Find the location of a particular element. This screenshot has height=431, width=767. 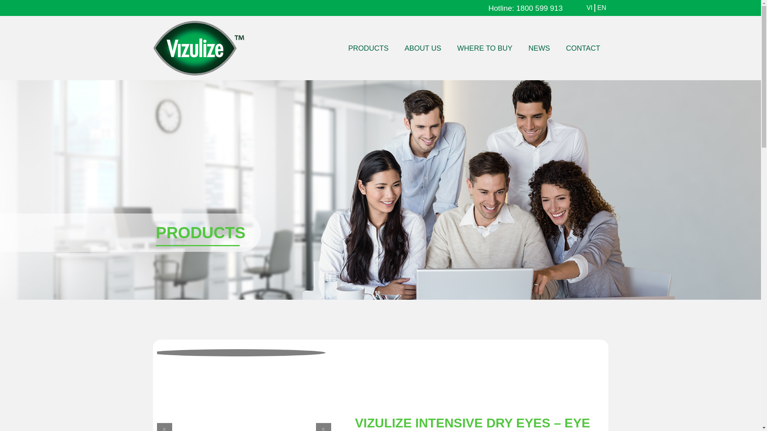

CONTACT is located at coordinates (583, 48).